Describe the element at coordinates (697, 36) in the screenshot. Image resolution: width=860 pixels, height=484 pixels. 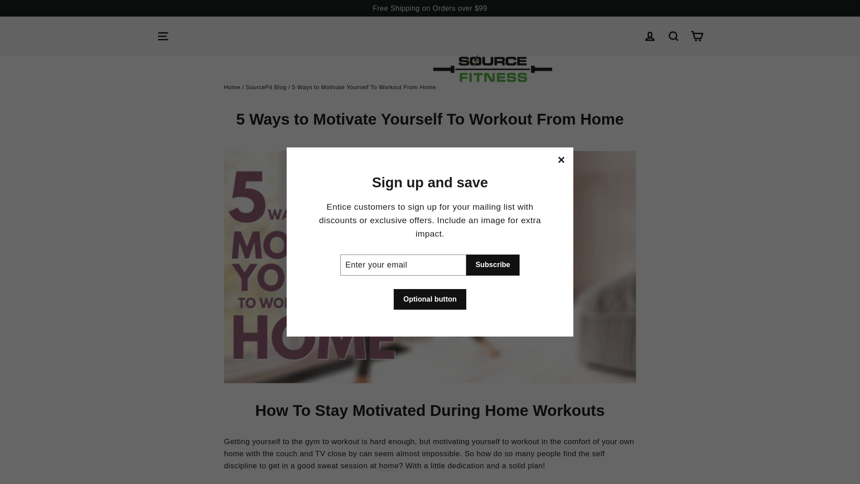
I see `icon-cart` at that location.